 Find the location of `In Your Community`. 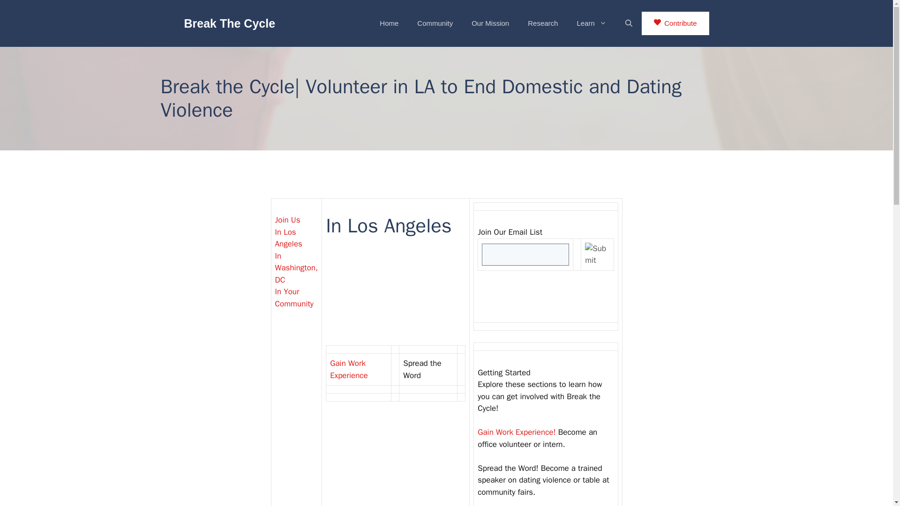

In Your Community is located at coordinates (293, 298).